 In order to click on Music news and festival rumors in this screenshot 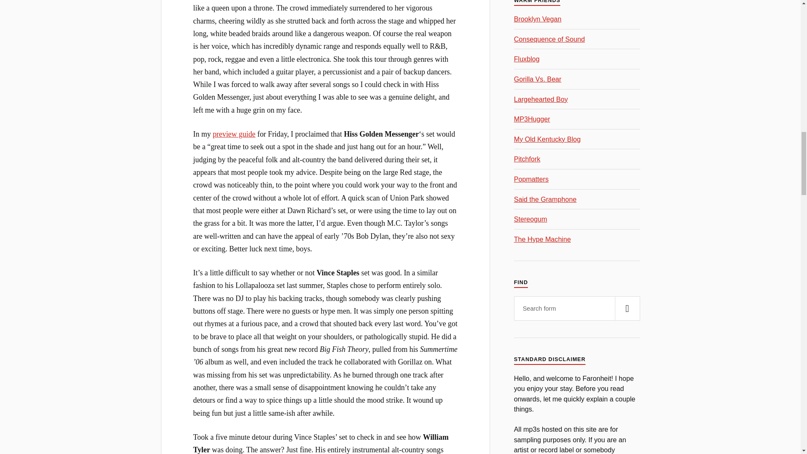, I will do `click(550, 39)`.